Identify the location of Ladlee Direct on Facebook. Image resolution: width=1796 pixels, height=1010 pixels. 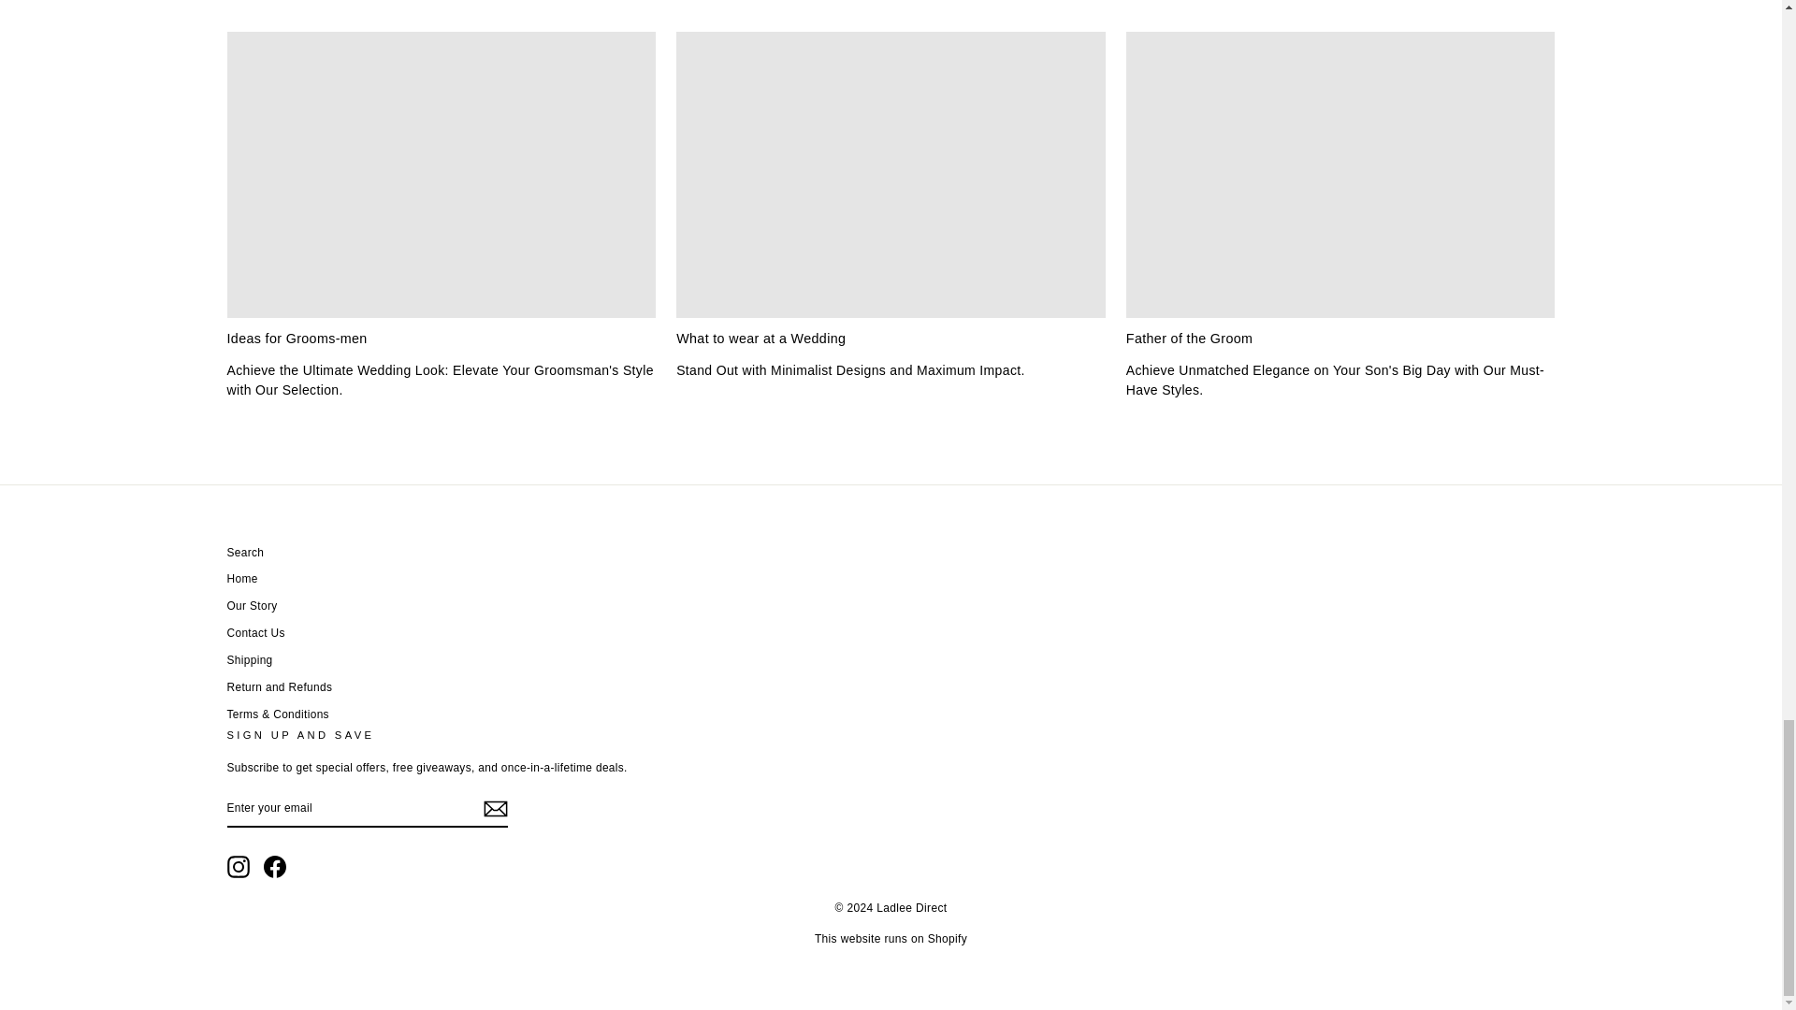
(275, 866).